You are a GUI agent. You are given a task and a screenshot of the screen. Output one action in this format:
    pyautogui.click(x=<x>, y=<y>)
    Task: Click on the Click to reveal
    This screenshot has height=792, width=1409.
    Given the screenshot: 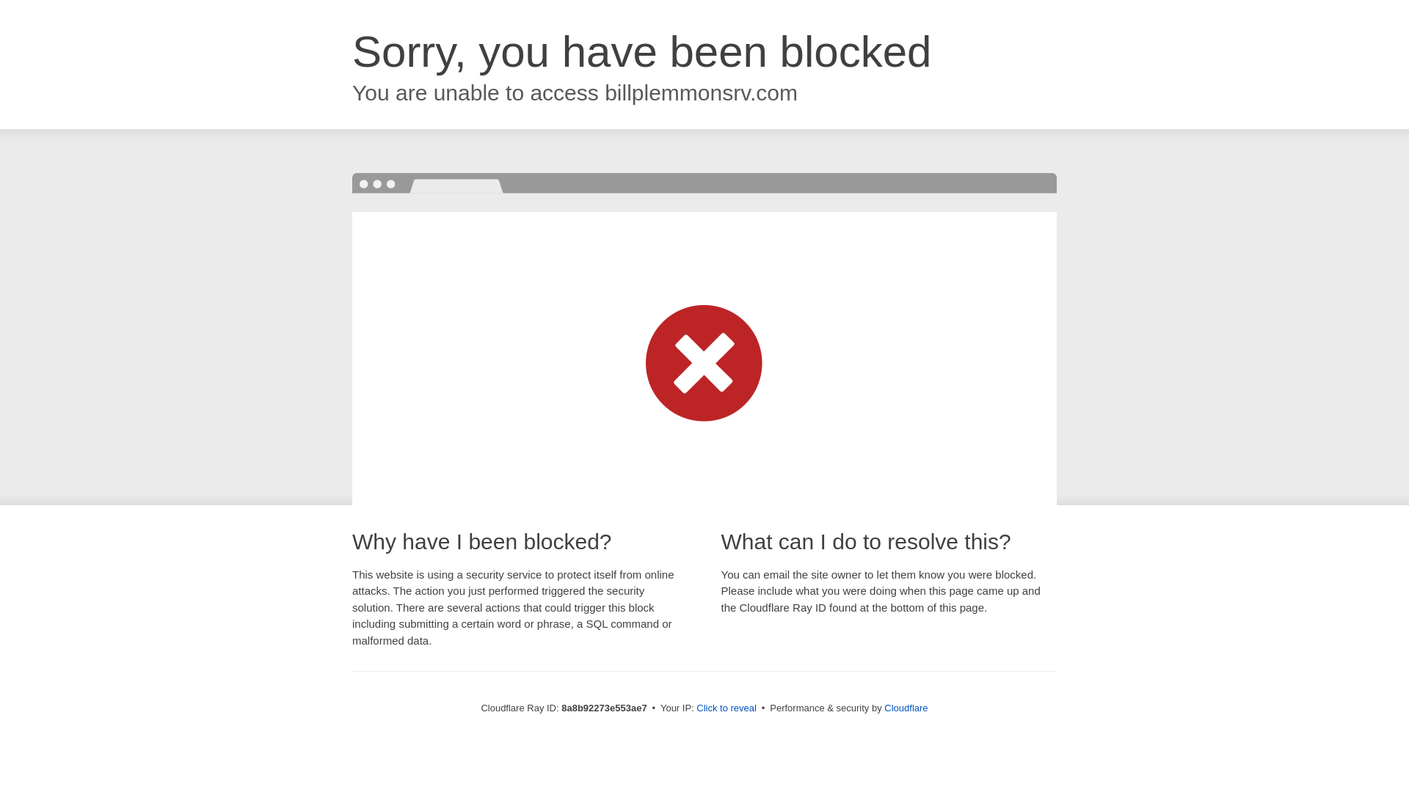 What is the action you would take?
    pyautogui.click(x=727, y=708)
    